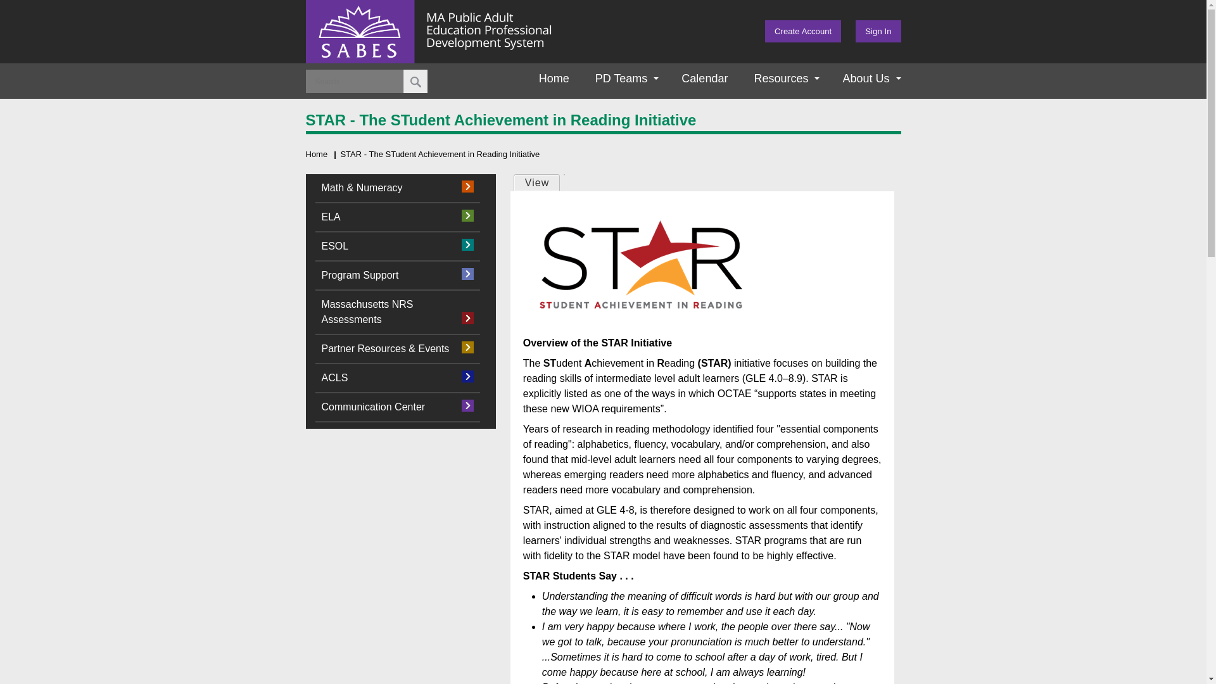 The width and height of the screenshot is (1216, 684). I want to click on Home, so click(550, 79).